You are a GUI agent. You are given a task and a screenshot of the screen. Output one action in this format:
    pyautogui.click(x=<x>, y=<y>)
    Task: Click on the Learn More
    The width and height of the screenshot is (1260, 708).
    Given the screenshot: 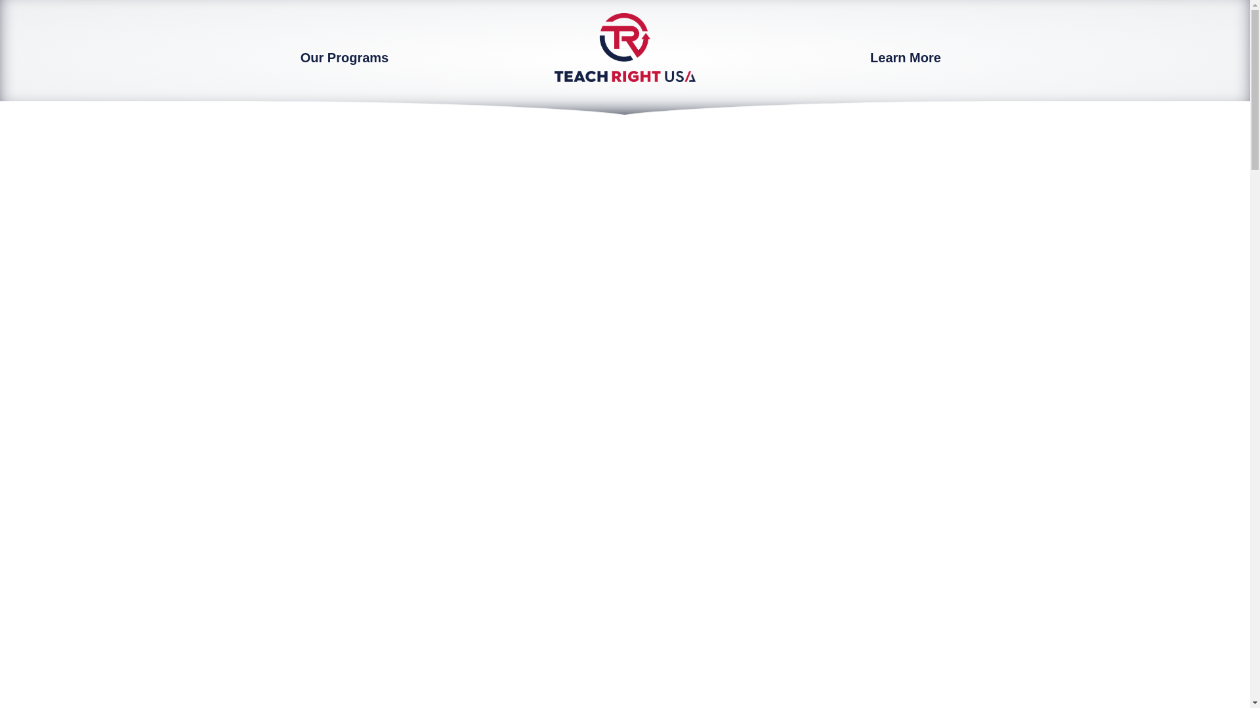 What is the action you would take?
    pyautogui.click(x=905, y=58)
    